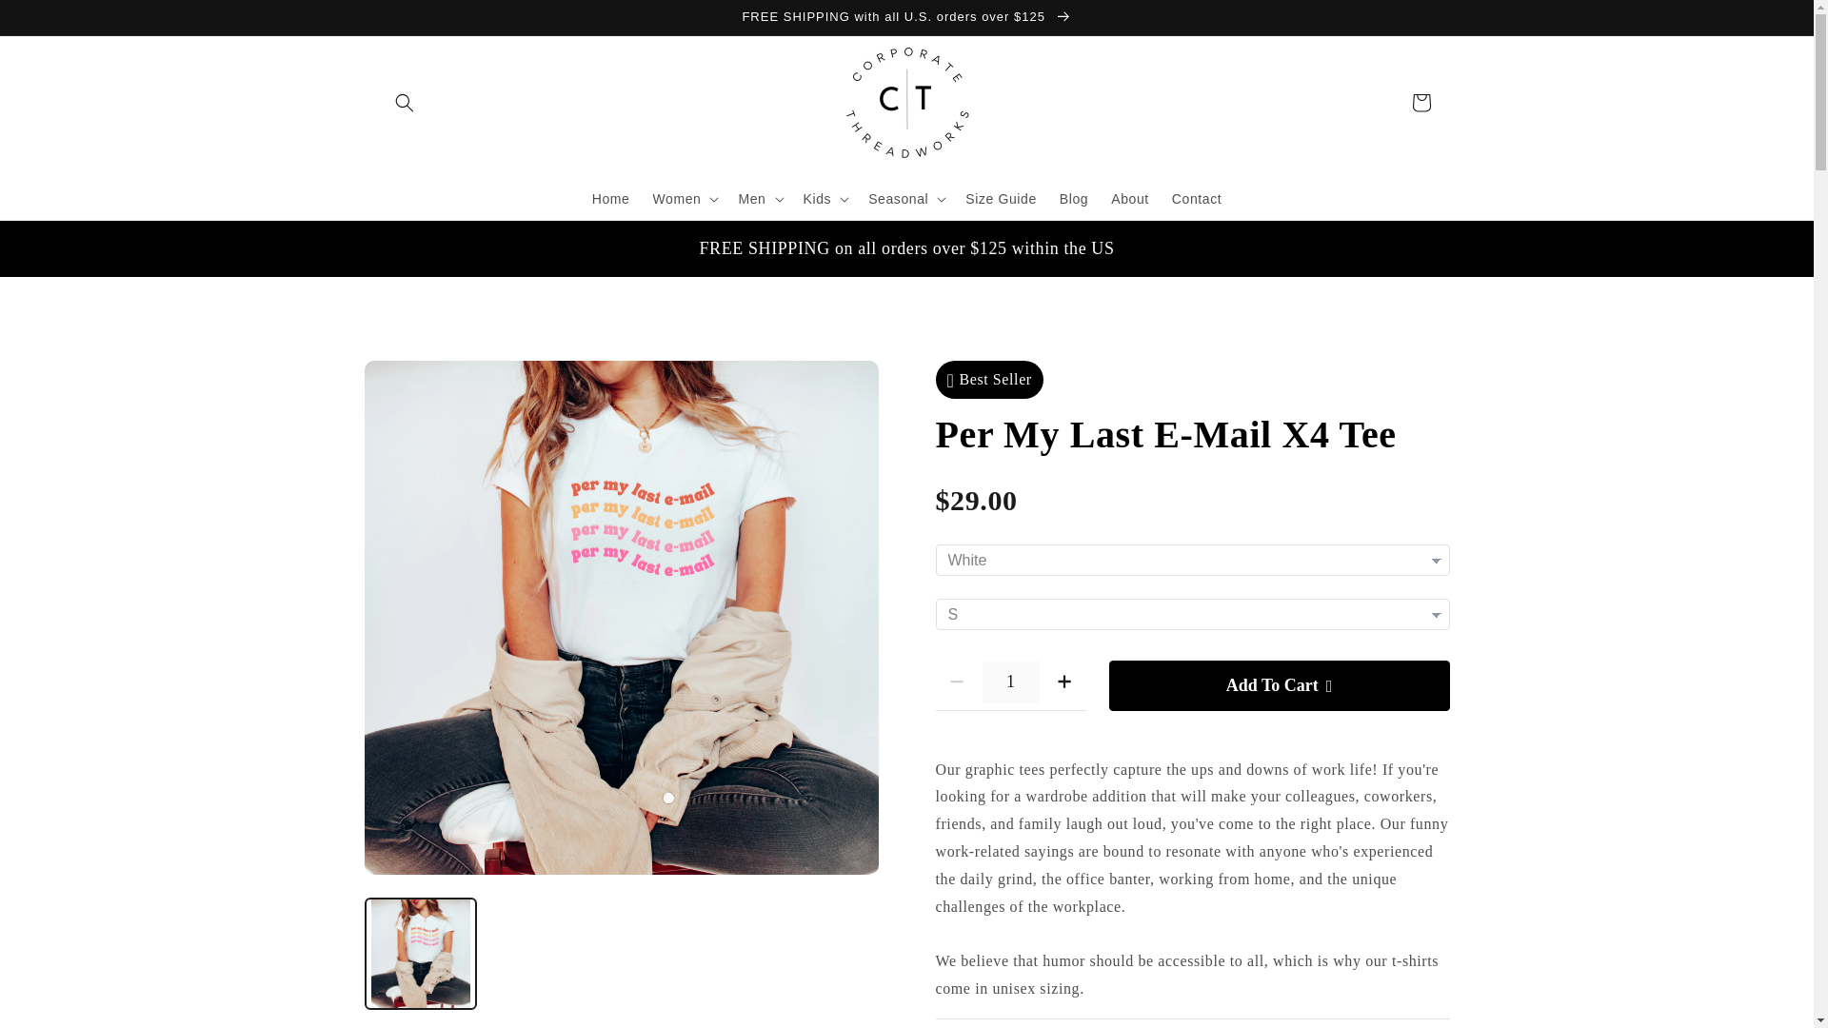 Image resolution: width=1828 pixels, height=1028 pixels. I want to click on About, so click(1130, 198).